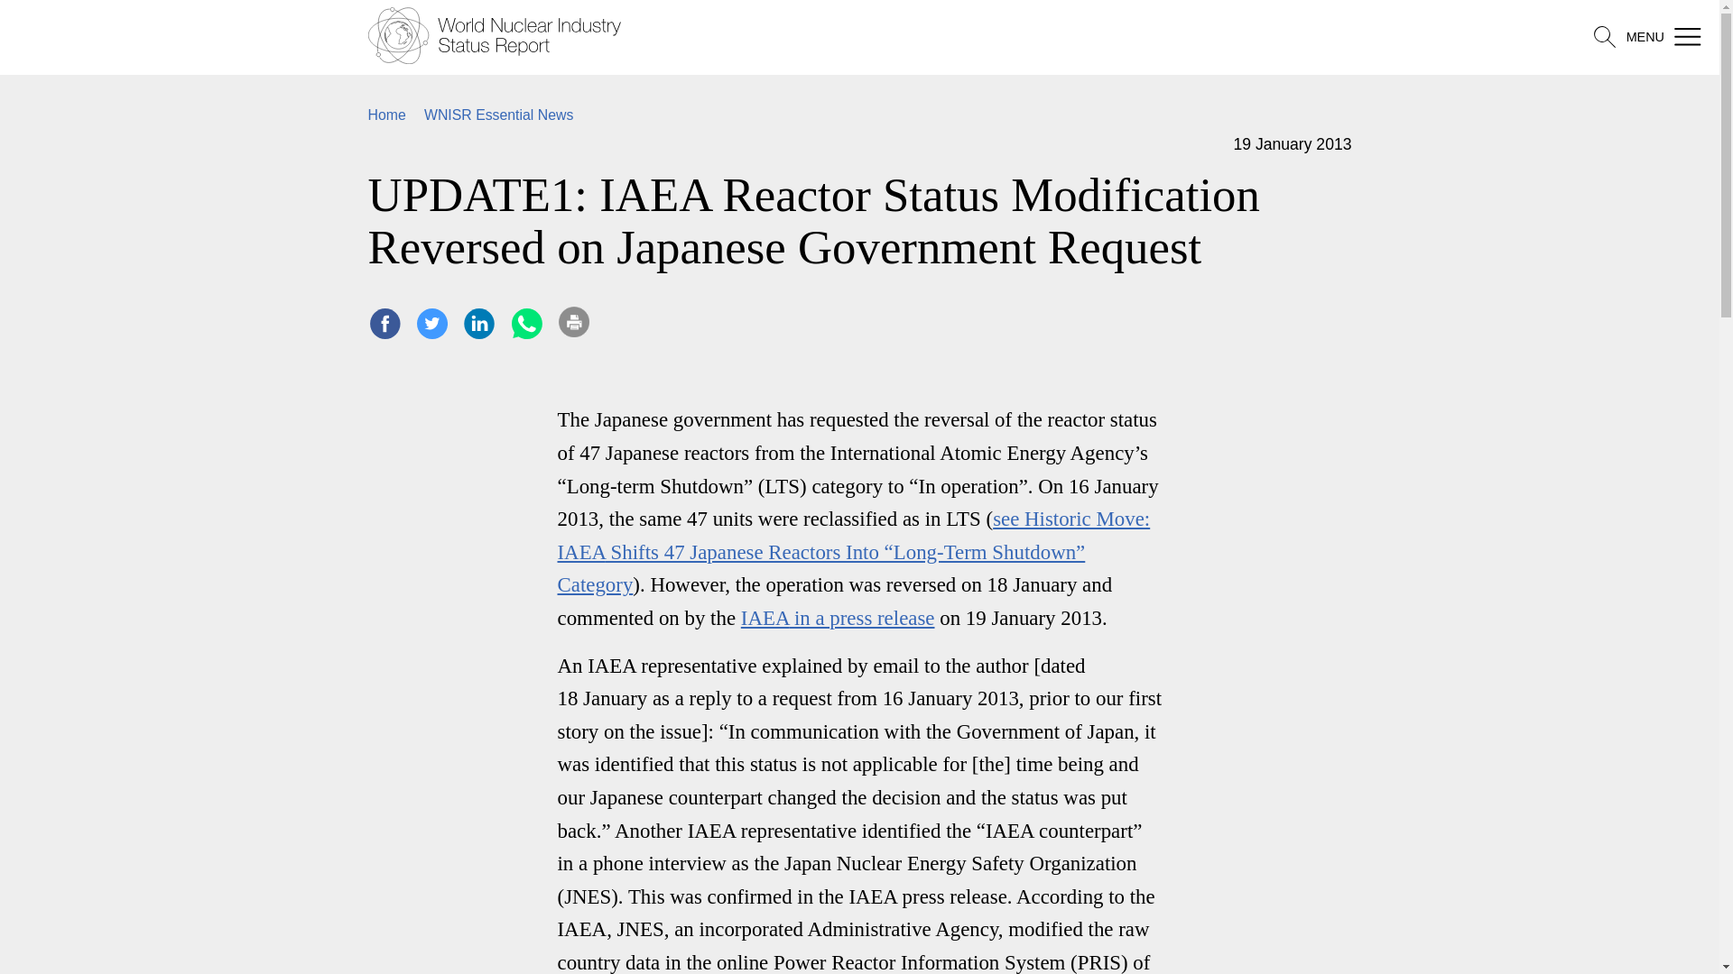  What do you see at coordinates (838, 617) in the screenshot?
I see `IAEA in a press release` at bounding box center [838, 617].